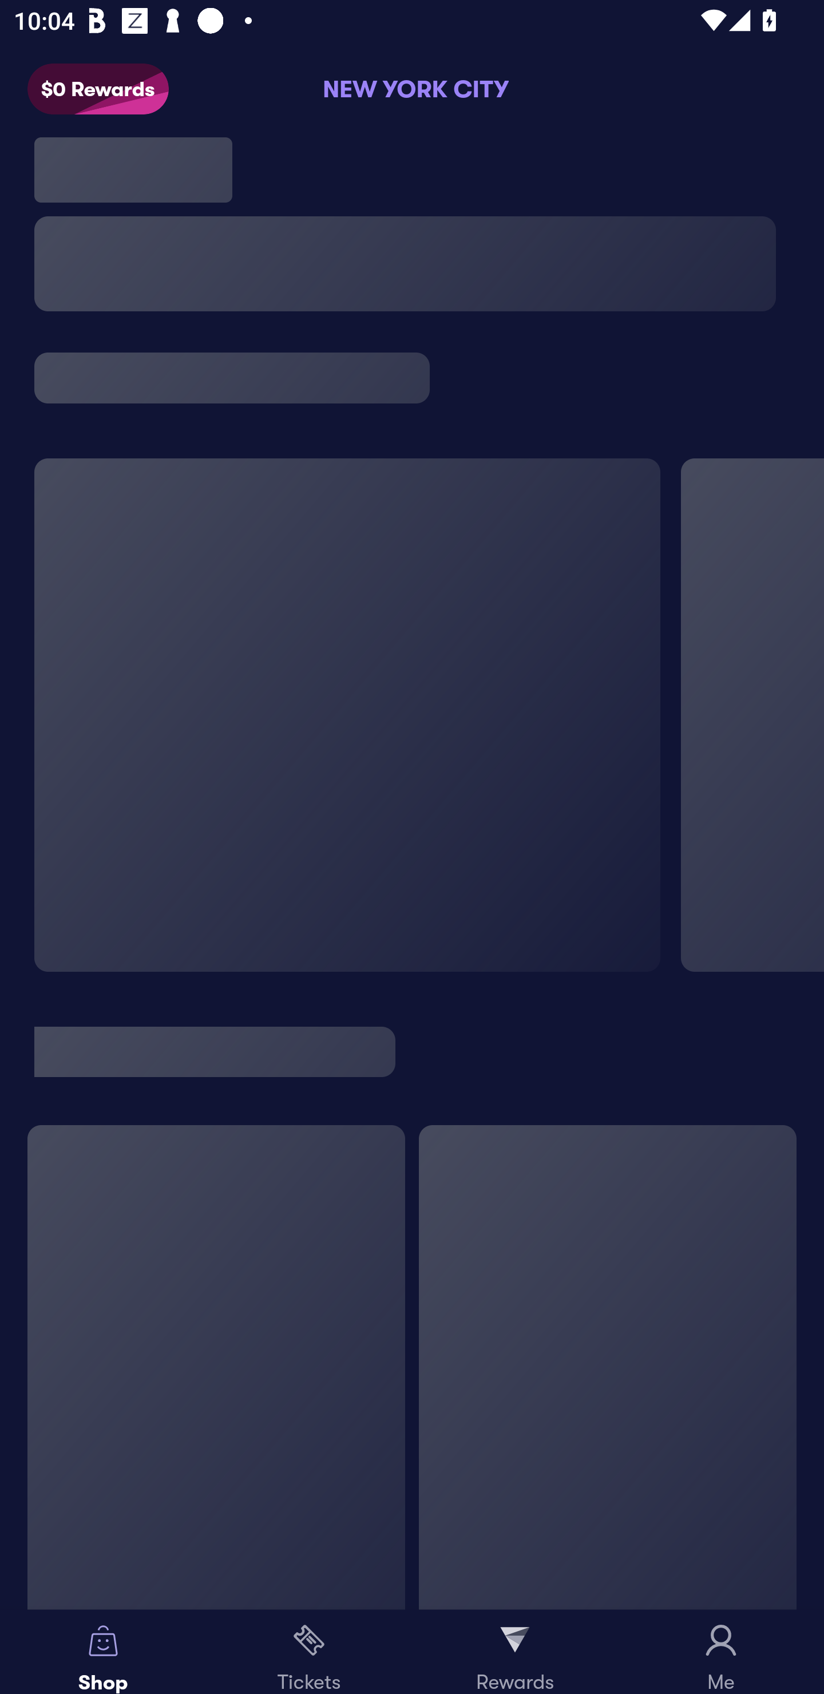 The height and width of the screenshot is (1694, 824). Describe the element at coordinates (515, 1652) in the screenshot. I see `Rewards` at that location.